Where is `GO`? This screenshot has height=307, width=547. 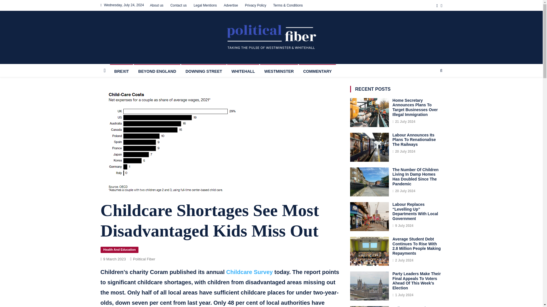
GO is located at coordinates (430, 90).